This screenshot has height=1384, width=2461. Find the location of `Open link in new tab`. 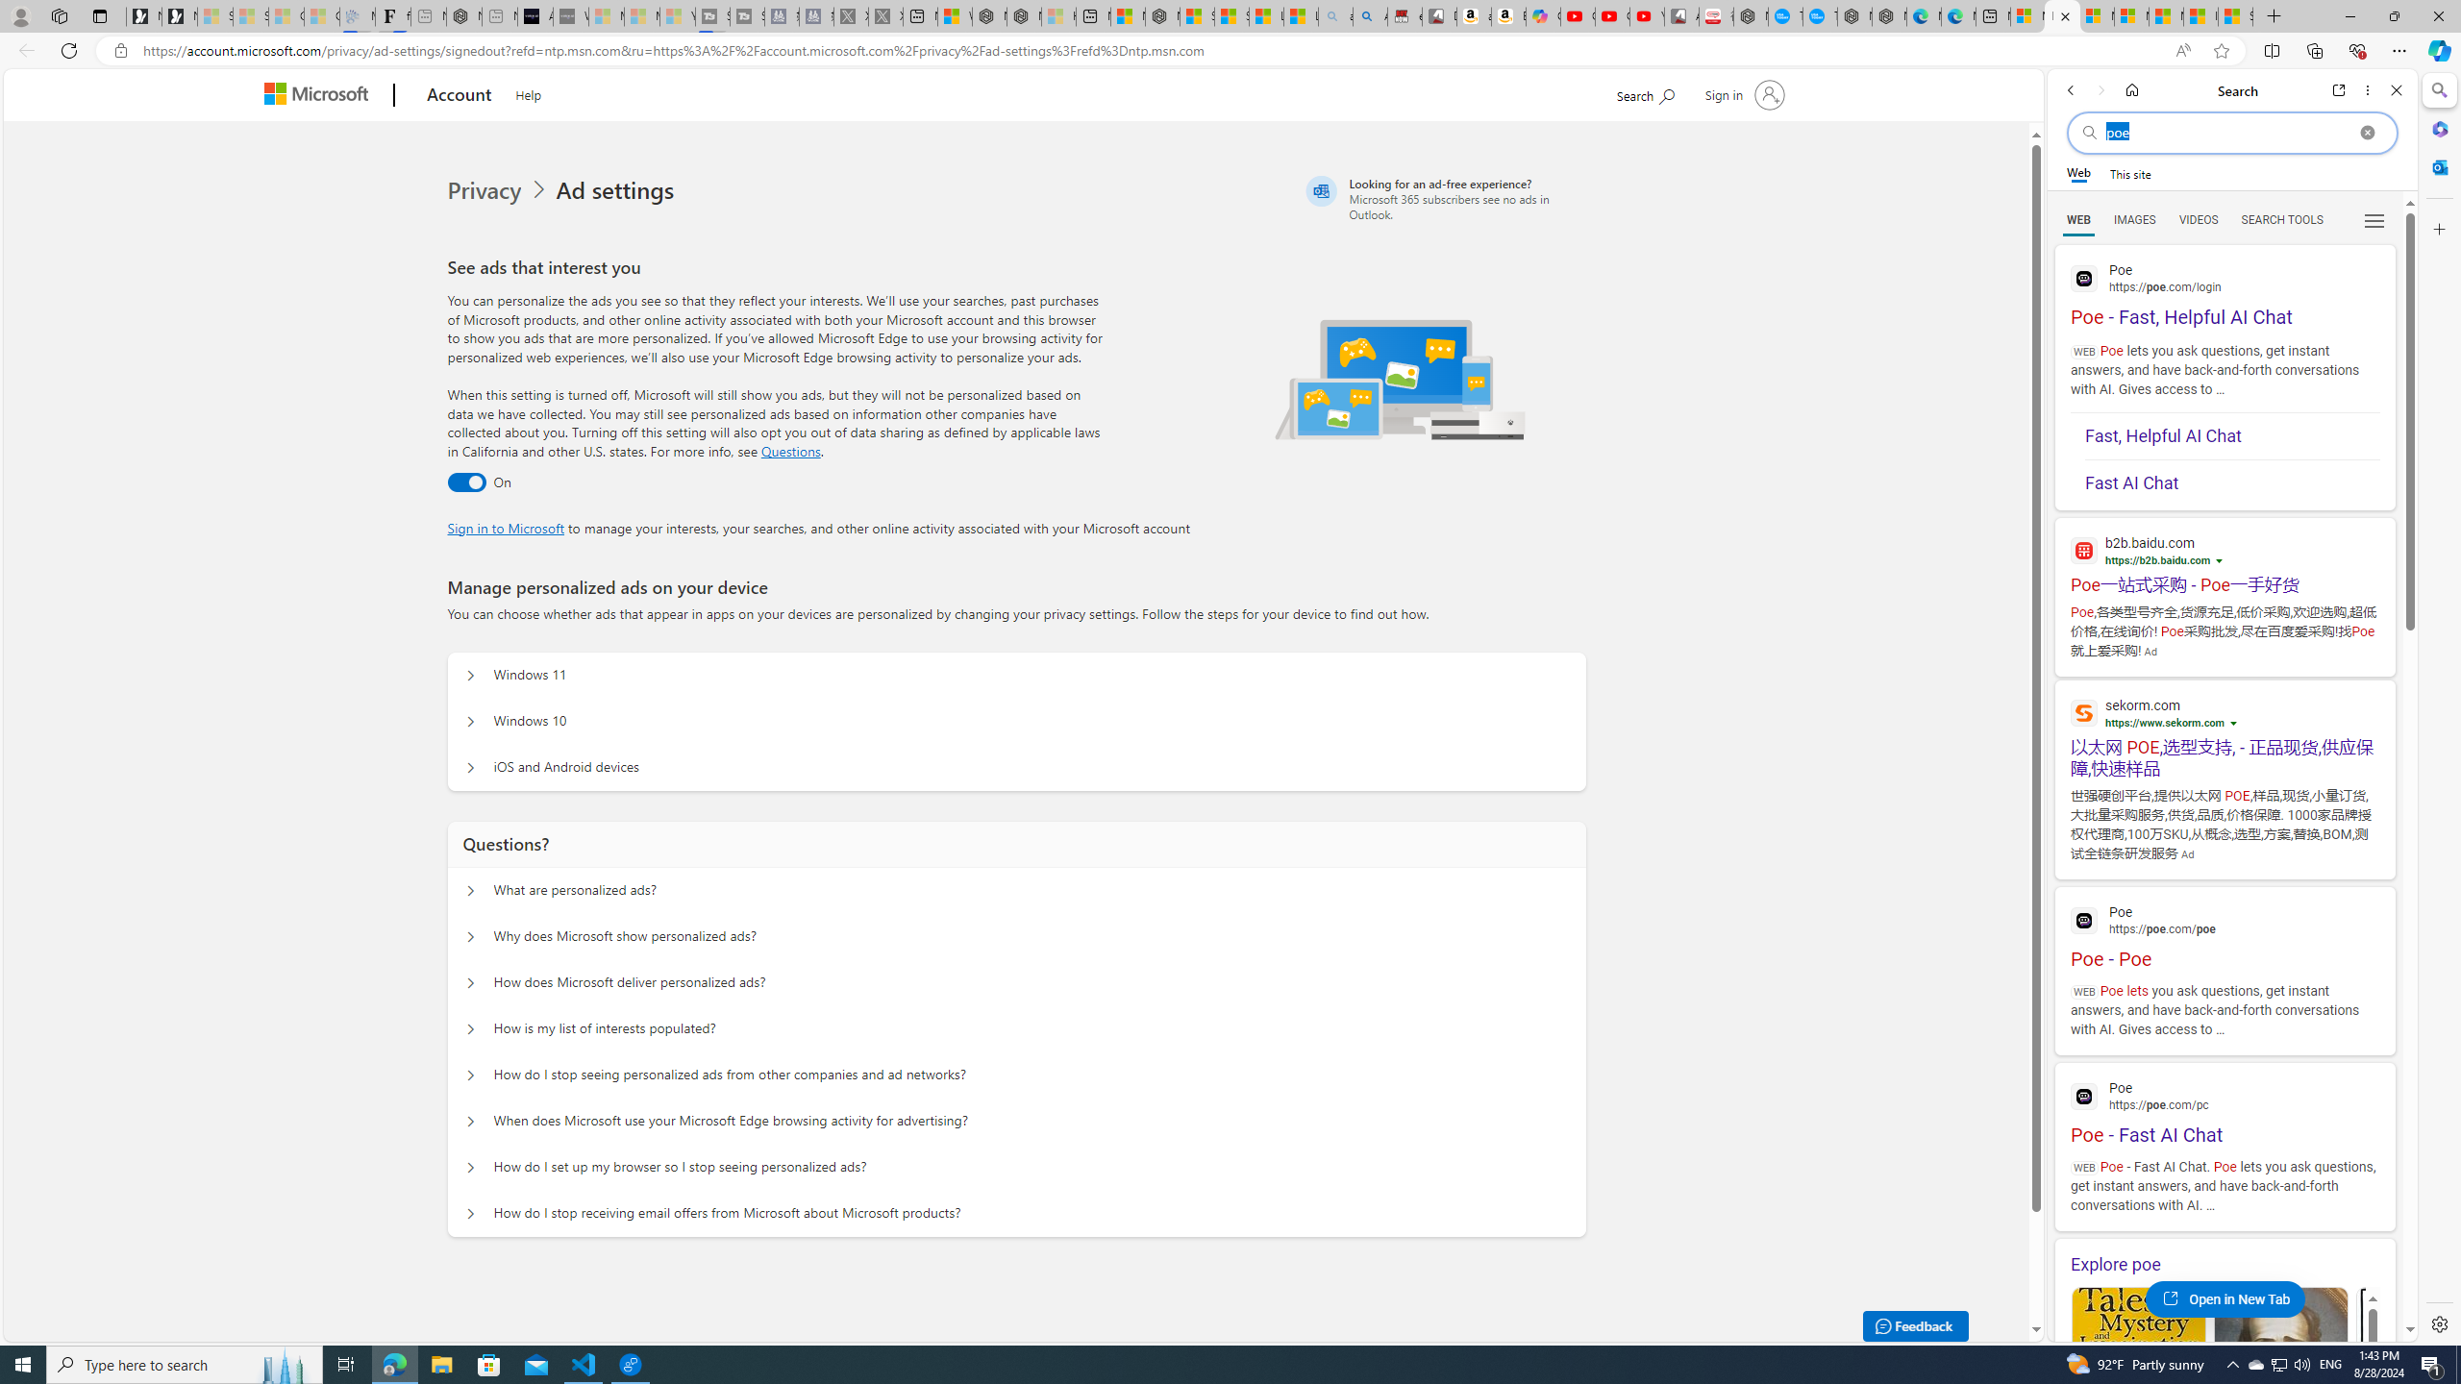

Open link in new tab is located at coordinates (2339, 90).